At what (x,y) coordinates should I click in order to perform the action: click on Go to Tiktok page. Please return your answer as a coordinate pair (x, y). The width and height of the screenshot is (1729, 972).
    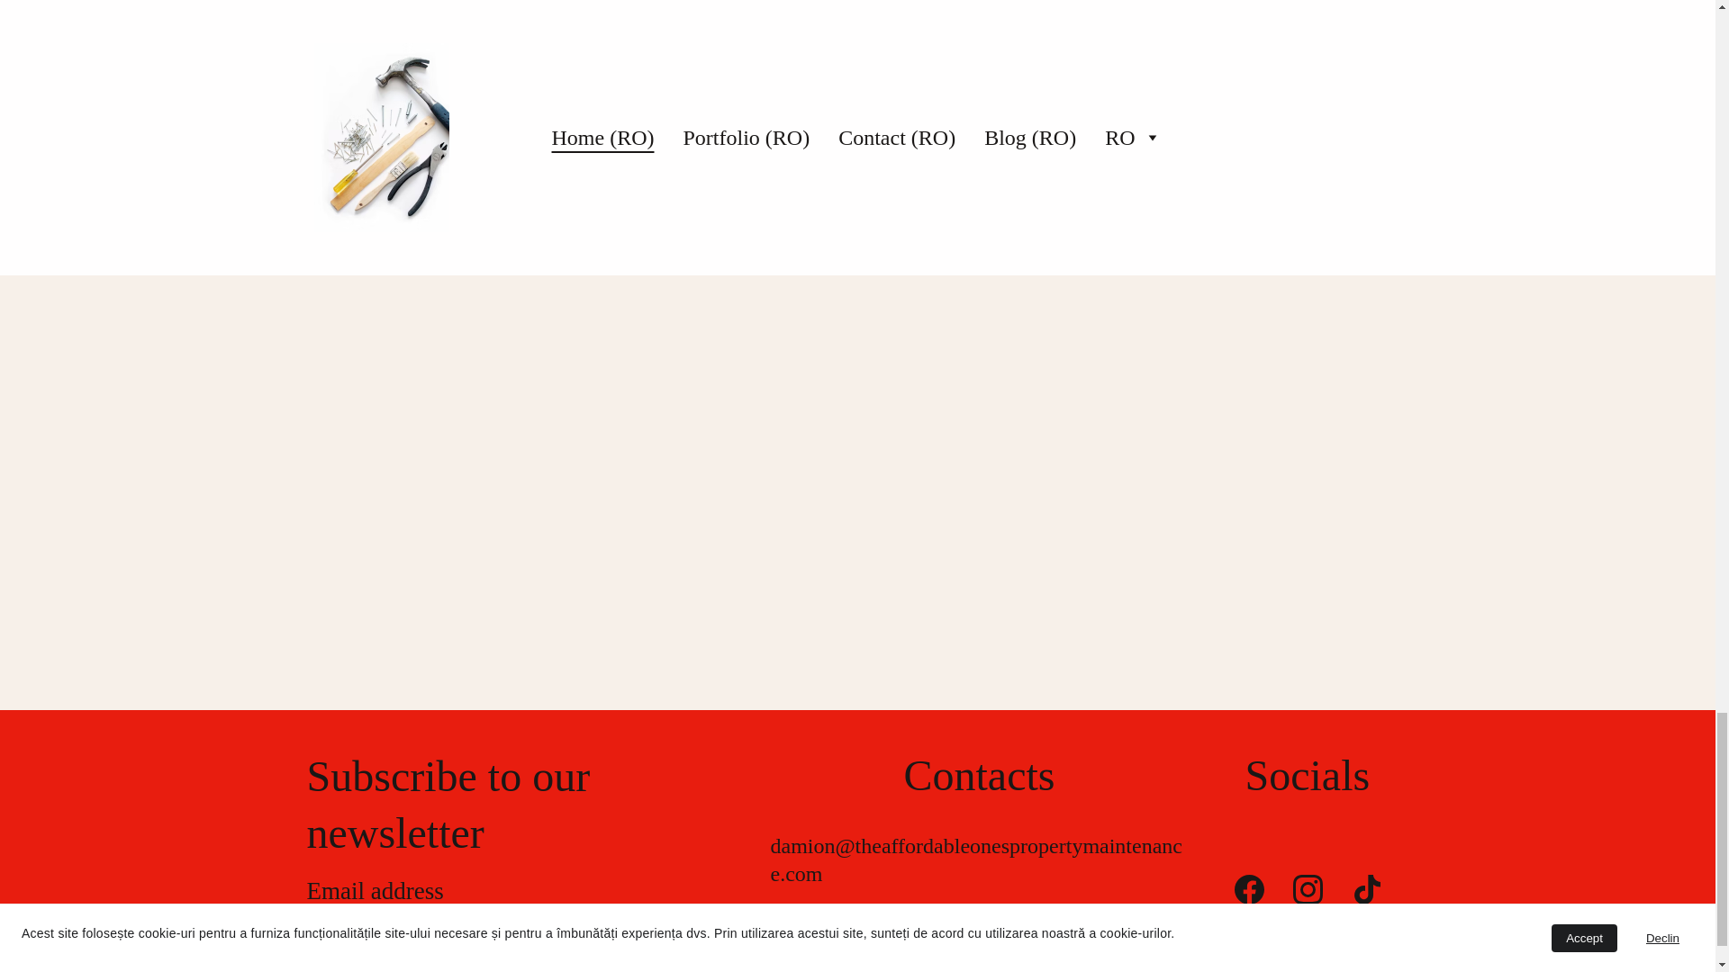
    Looking at the image, I should click on (1367, 889).